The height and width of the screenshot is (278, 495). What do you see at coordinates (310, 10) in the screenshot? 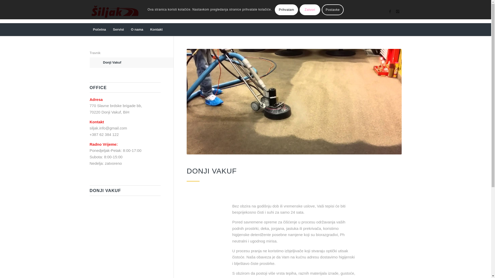
I see `Zatvori` at bounding box center [310, 10].